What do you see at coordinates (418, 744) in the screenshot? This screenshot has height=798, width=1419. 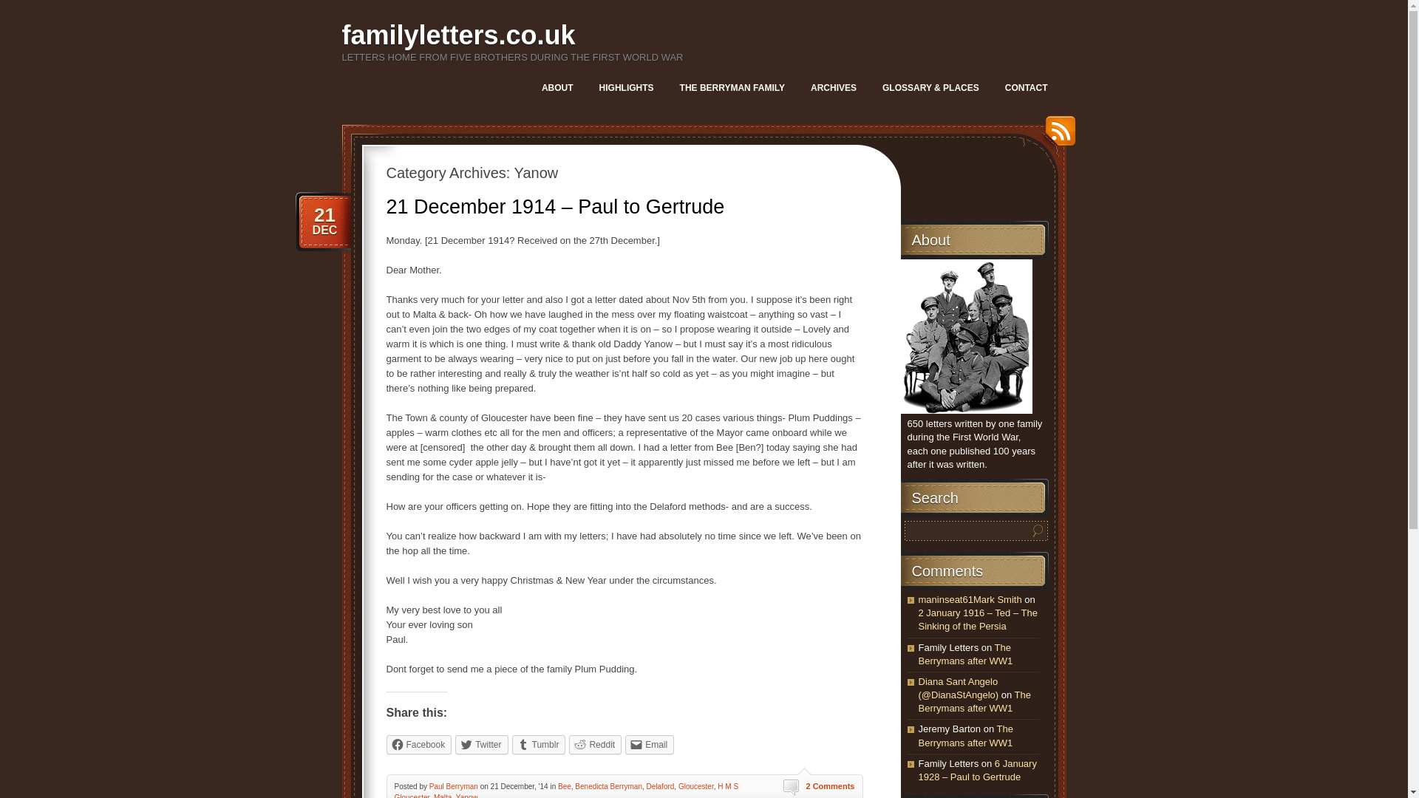 I see `Click to share on Facebook` at bounding box center [418, 744].